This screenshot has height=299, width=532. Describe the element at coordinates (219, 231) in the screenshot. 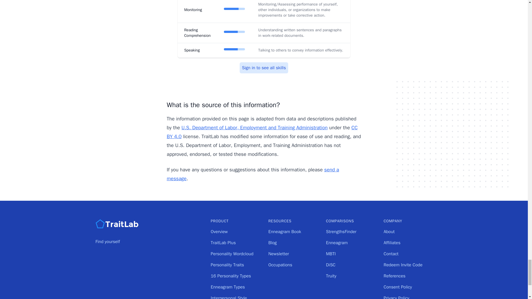

I see `Overview` at that location.